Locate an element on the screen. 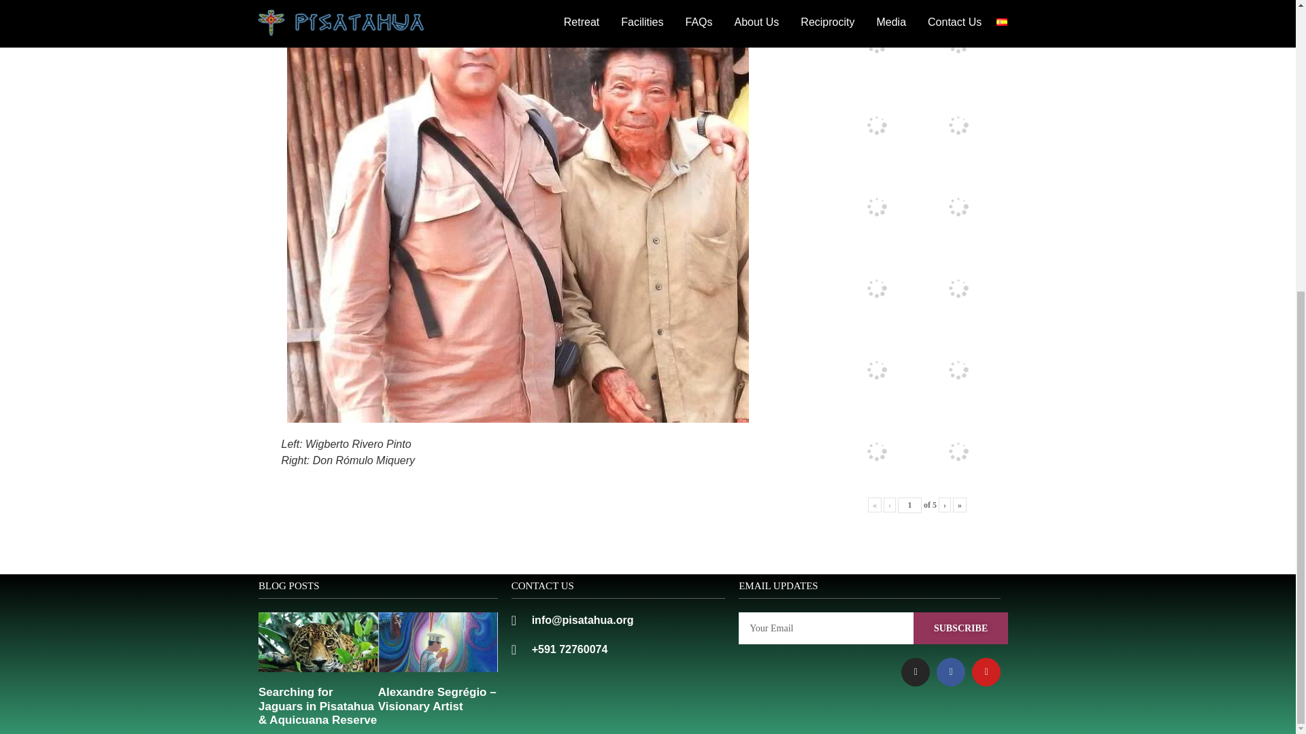  Moises-Llerena-ayahuasca-painter is located at coordinates (958, 288).